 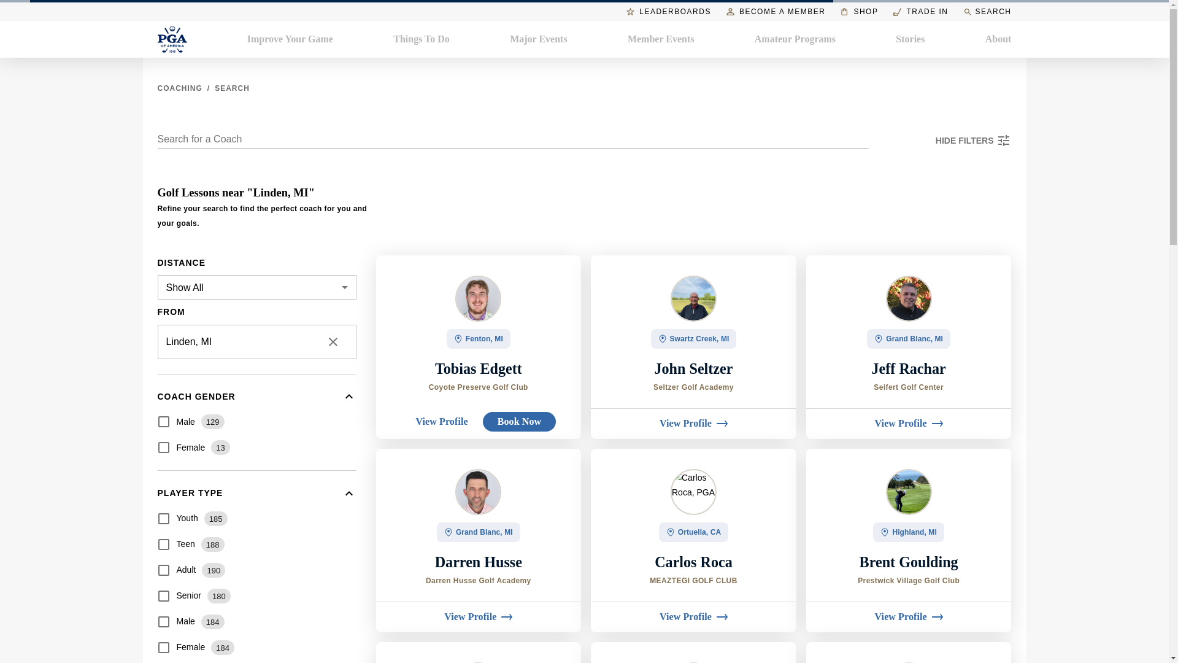 I want to click on BECOME A MEMBER, so click(x=776, y=11).